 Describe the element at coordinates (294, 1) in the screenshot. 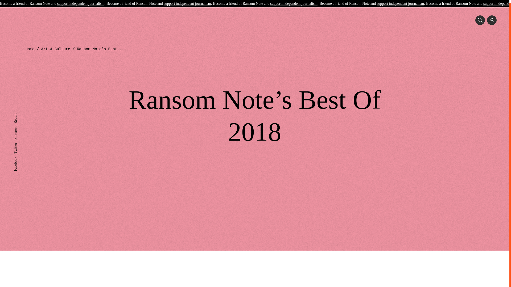

I see `support independent journalism` at that location.